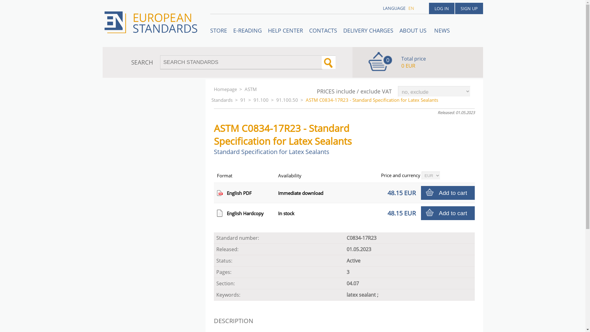 This screenshot has height=332, width=590. I want to click on Help center, so click(285, 30).